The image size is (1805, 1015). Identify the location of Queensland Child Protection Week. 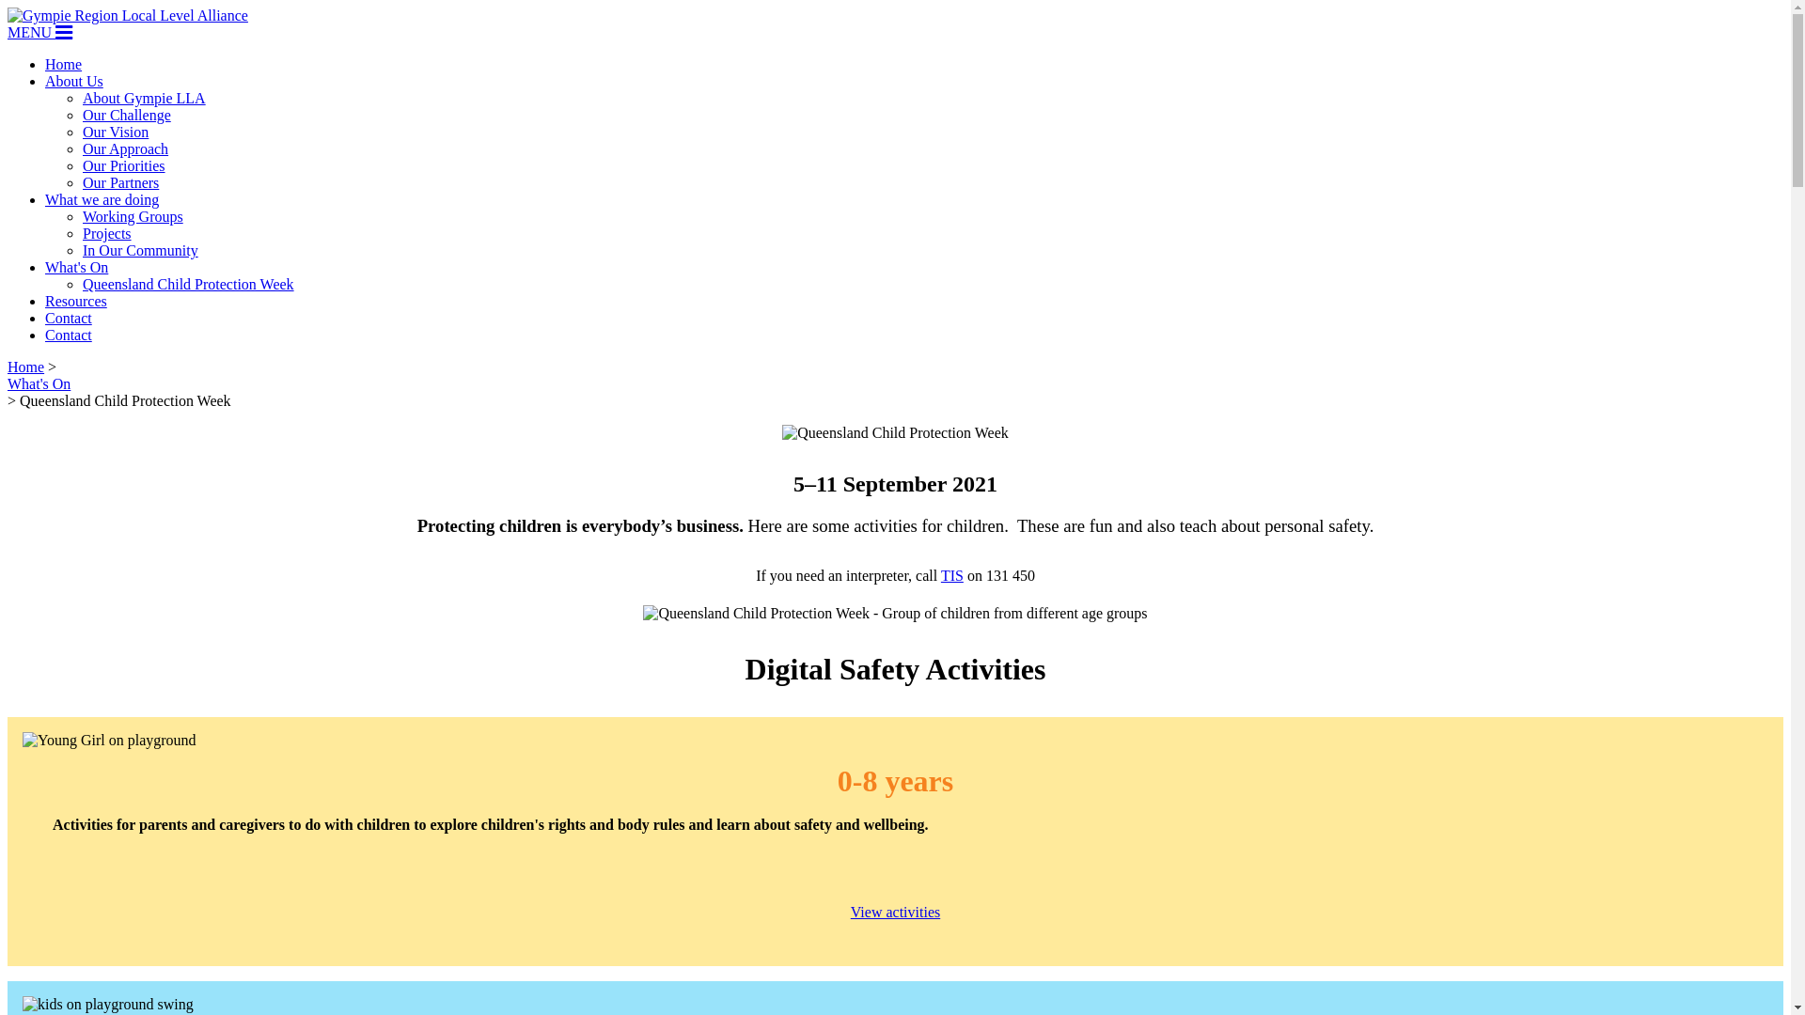
(188, 284).